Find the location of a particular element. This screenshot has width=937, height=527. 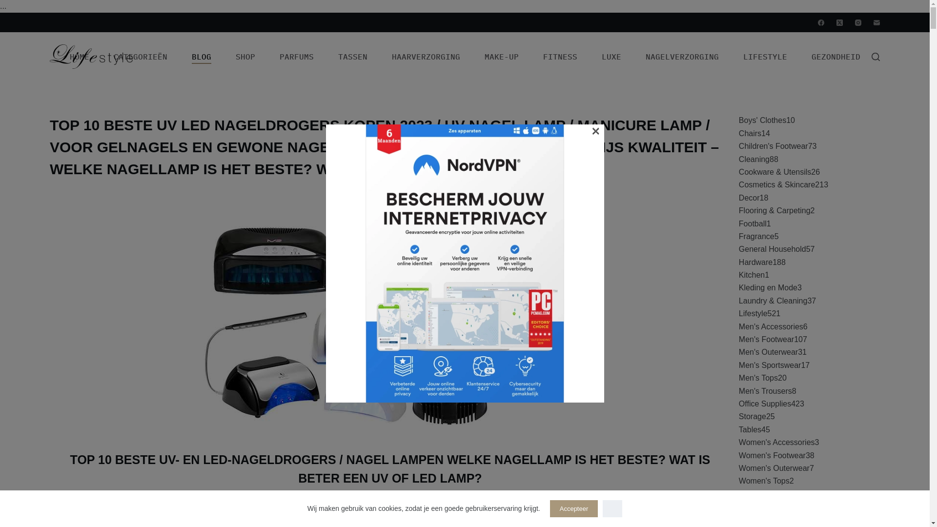

Office Supplies is located at coordinates (765, 404).